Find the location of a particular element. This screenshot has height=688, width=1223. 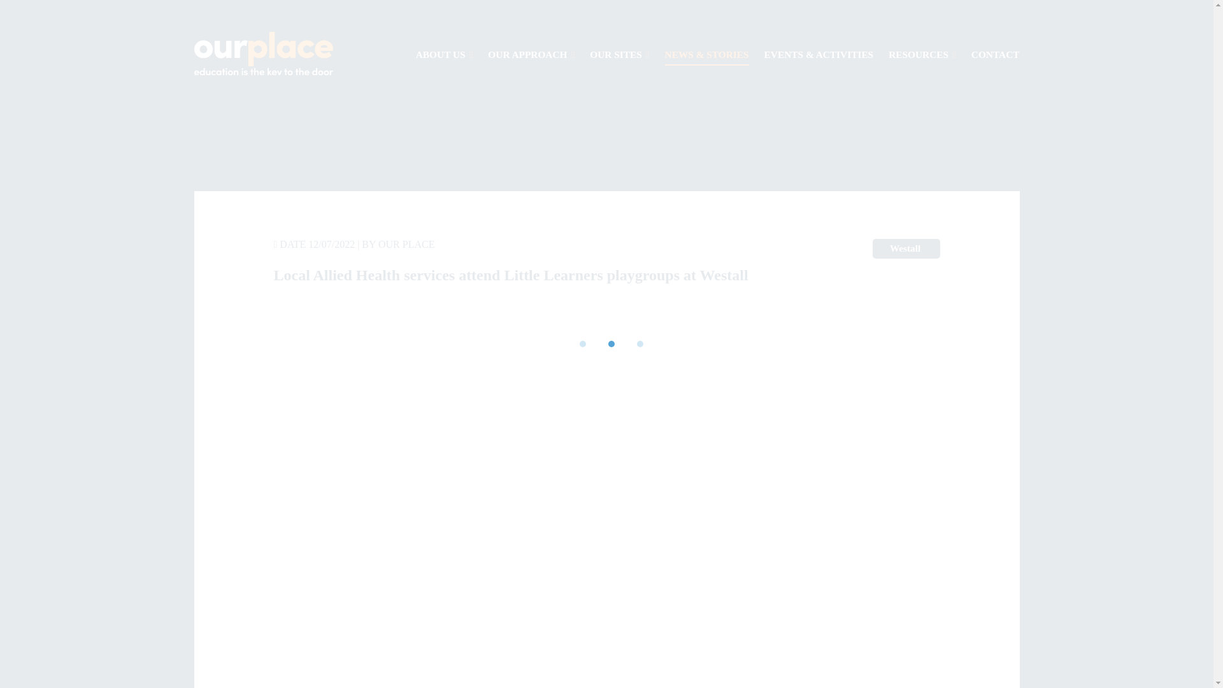

Posts by Our Place is located at coordinates (406, 244).